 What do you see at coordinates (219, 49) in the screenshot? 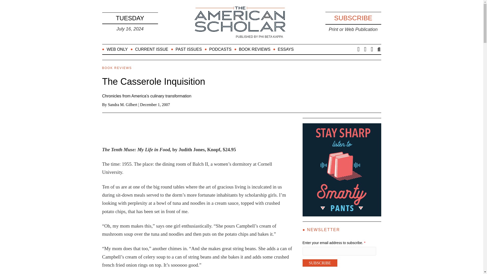
I see `PODCASTS` at bounding box center [219, 49].